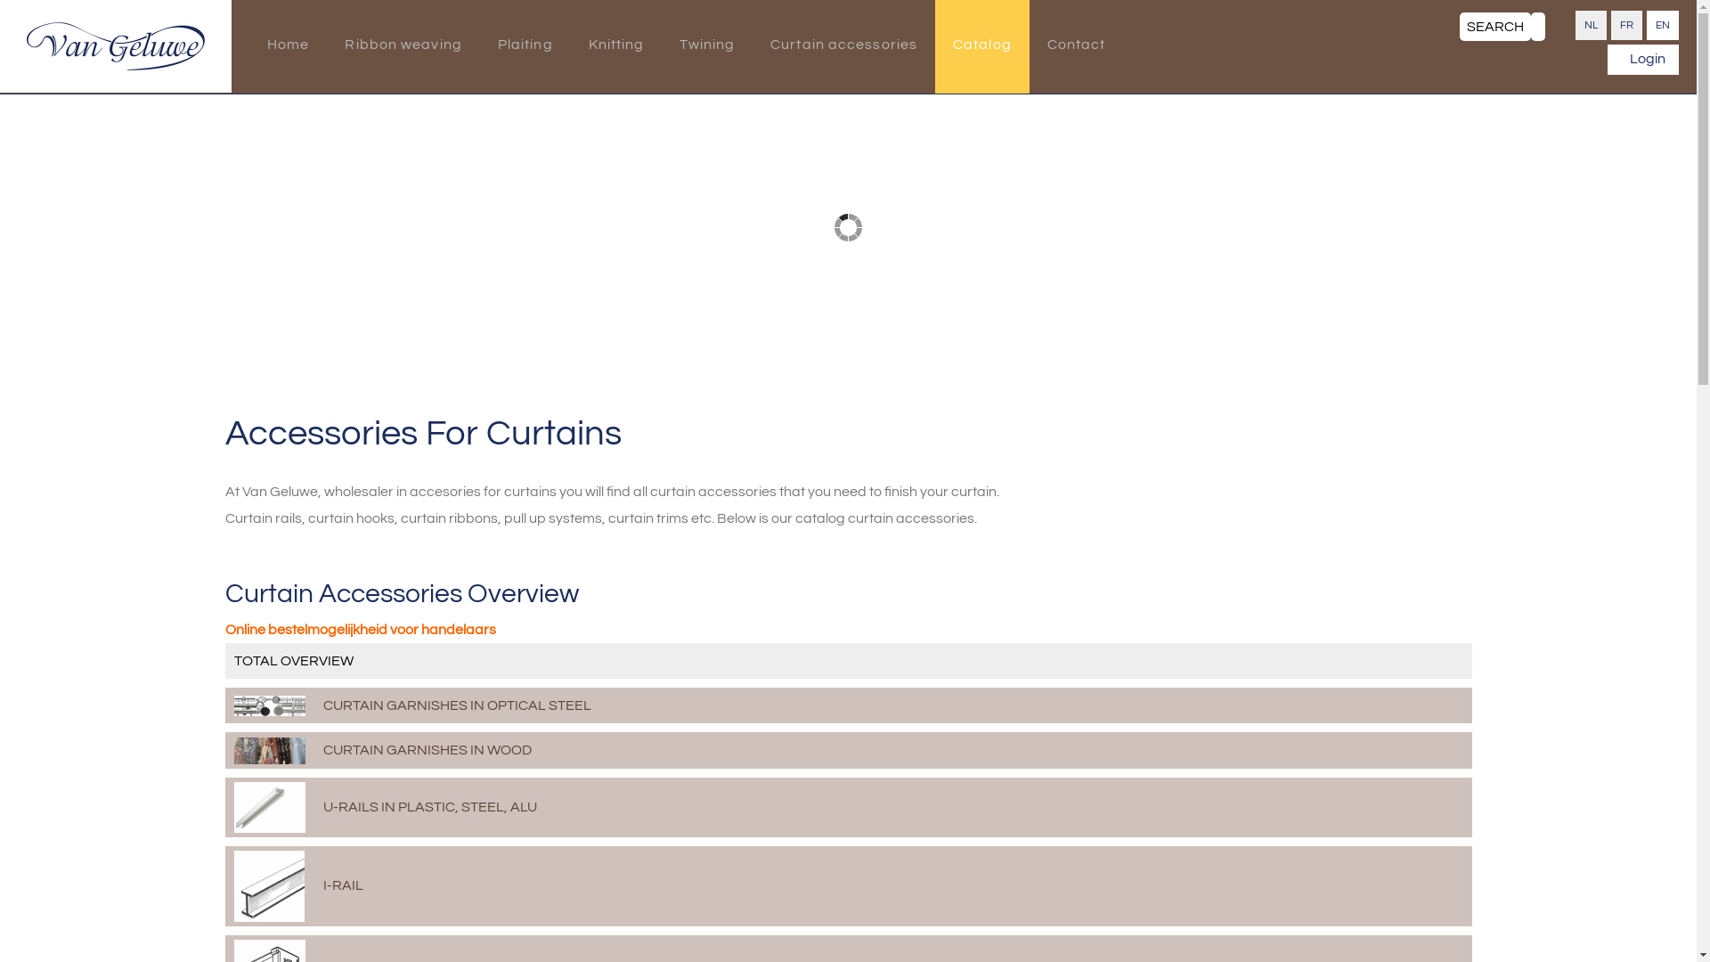 This screenshot has width=1710, height=962. I want to click on FR, so click(1626, 25).